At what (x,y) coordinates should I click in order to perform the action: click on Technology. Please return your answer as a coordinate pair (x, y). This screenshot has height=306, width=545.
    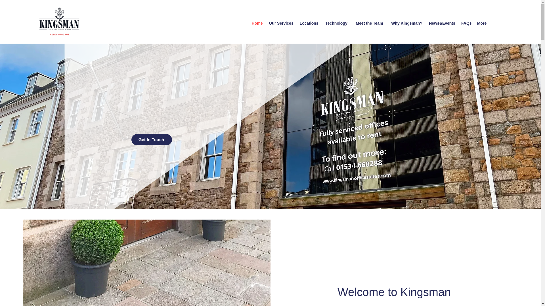
    Looking at the image, I should click on (336, 23).